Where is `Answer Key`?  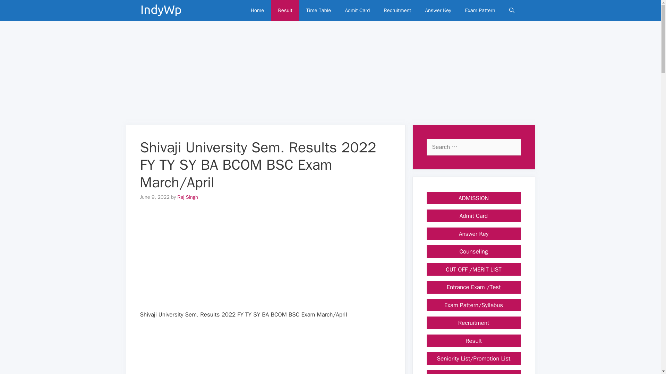
Answer Key is located at coordinates (438, 10).